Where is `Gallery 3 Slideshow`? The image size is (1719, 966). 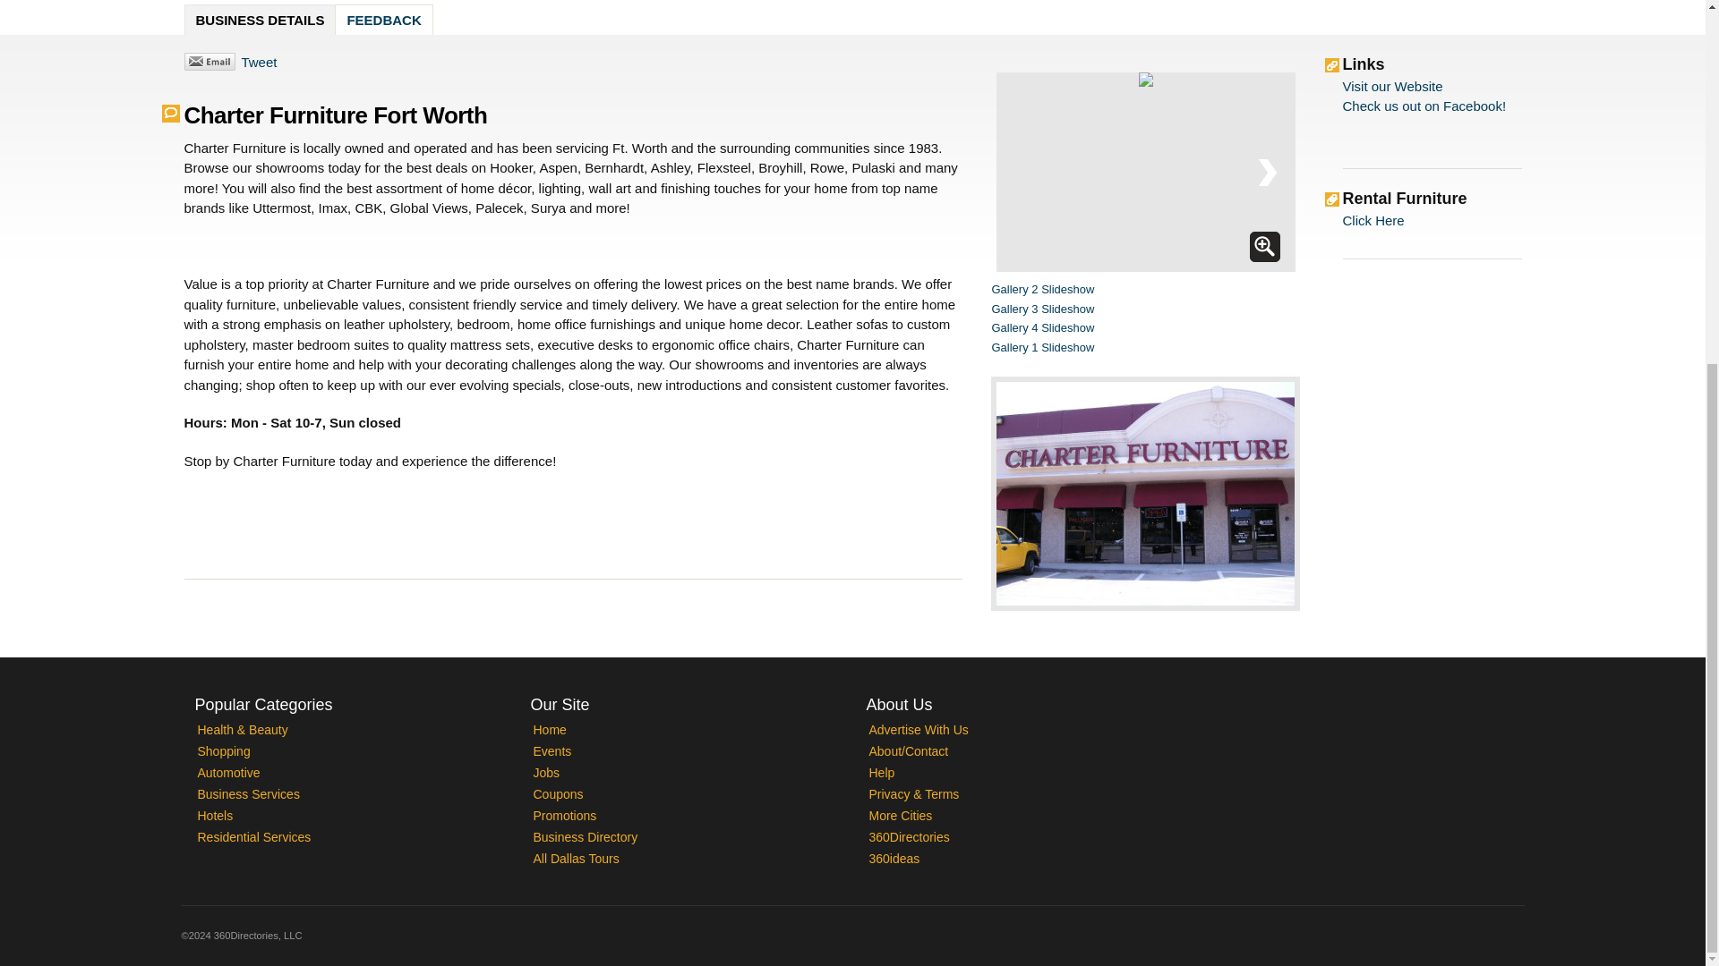 Gallery 3 Slideshow is located at coordinates (1043, 309).